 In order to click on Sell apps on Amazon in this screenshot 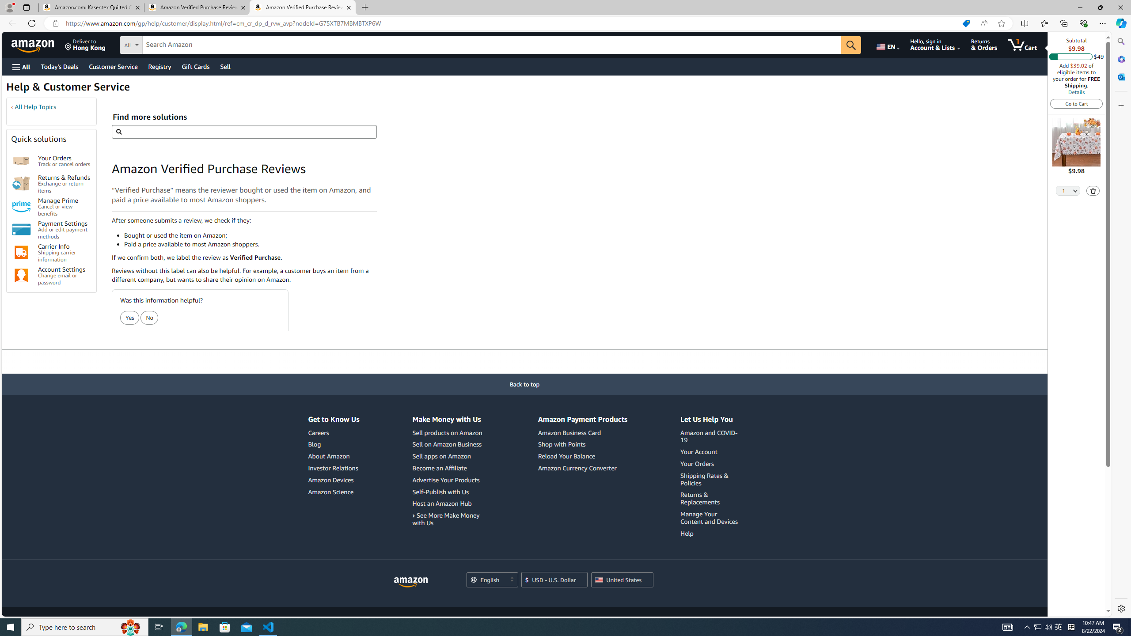, I will do `click(448, 457)`.